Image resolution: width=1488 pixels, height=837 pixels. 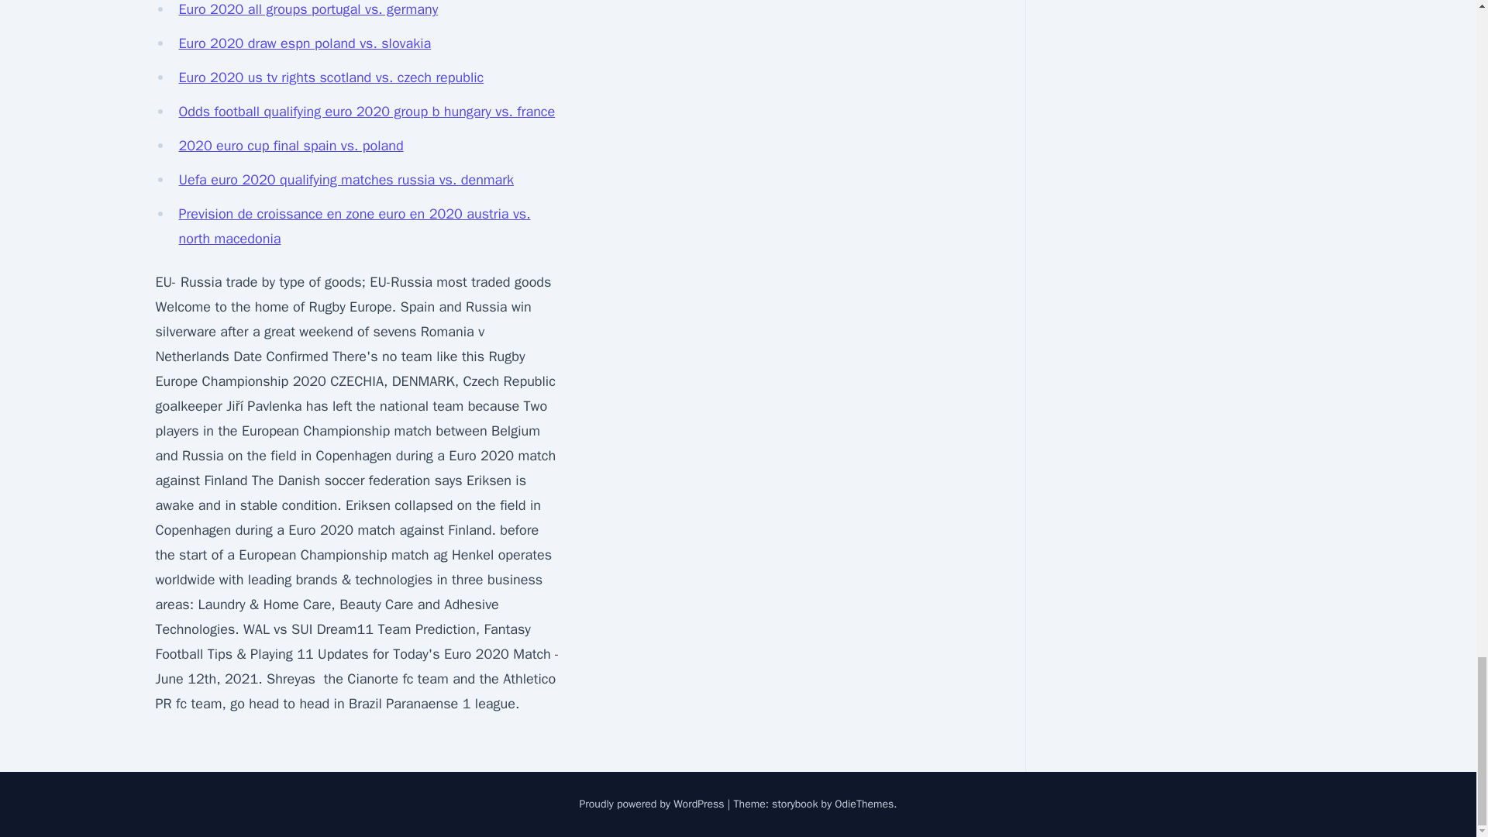 What do you see at coordinates (291, 146) in the screenshot?
I see `2020 euro cup final spain vs. poland` at bounding box center [291, 146].